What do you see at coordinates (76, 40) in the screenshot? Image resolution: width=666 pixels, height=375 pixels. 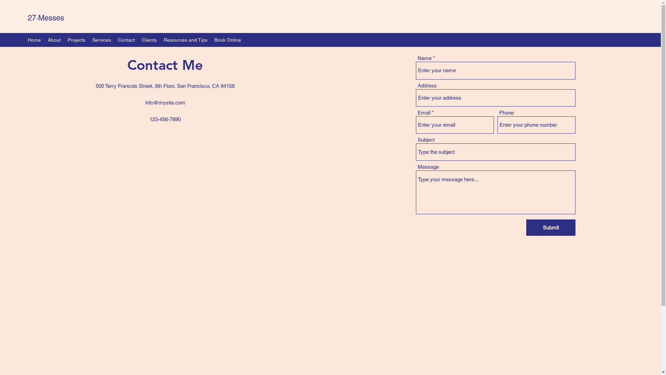 I see `Projects` at bounding box center [76, 40].